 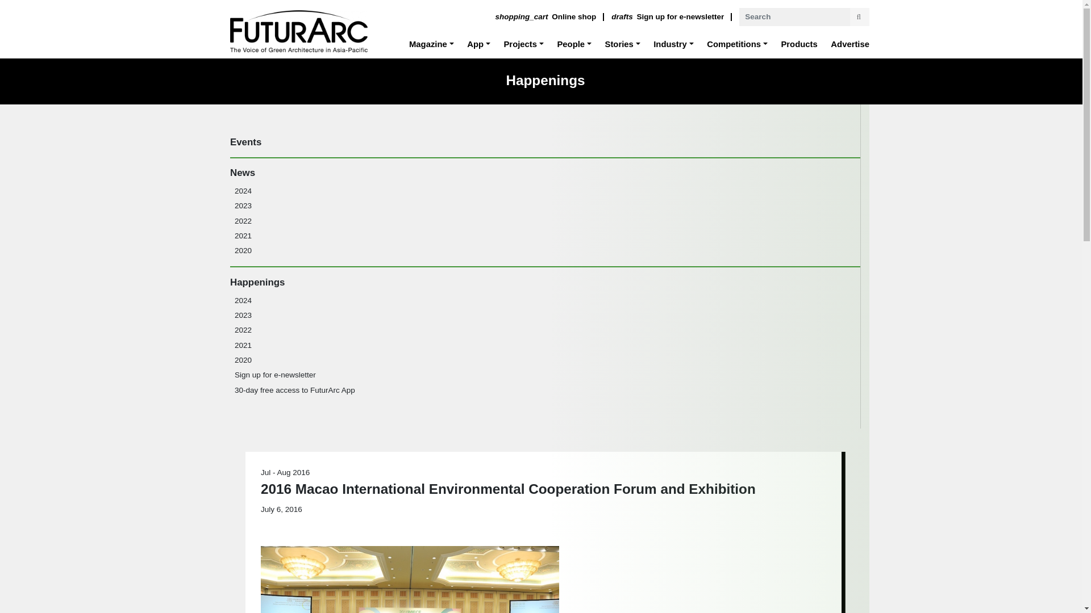 What do you see at coordinates (667, 17) in the screenshot?
I see `Products` at bounding box center [667, 17].